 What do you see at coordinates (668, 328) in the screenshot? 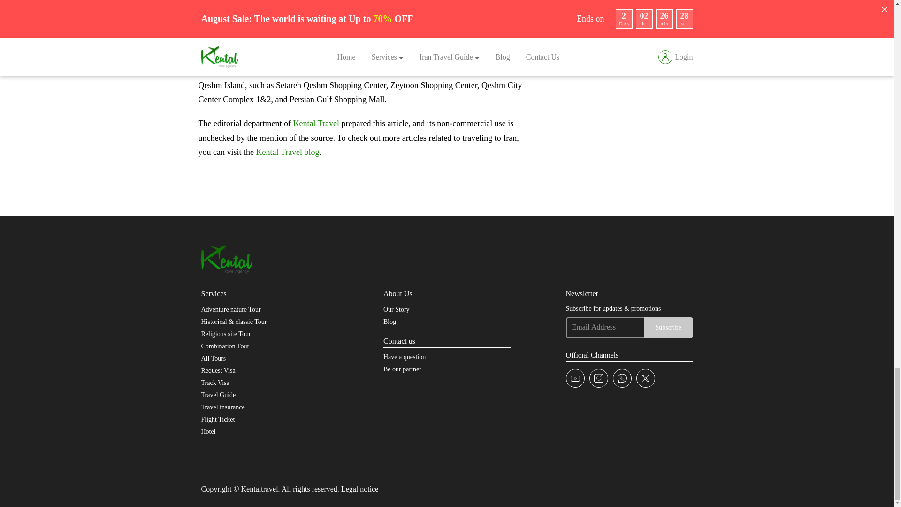
I see `Subscribe` at bounding box center [668, 328].